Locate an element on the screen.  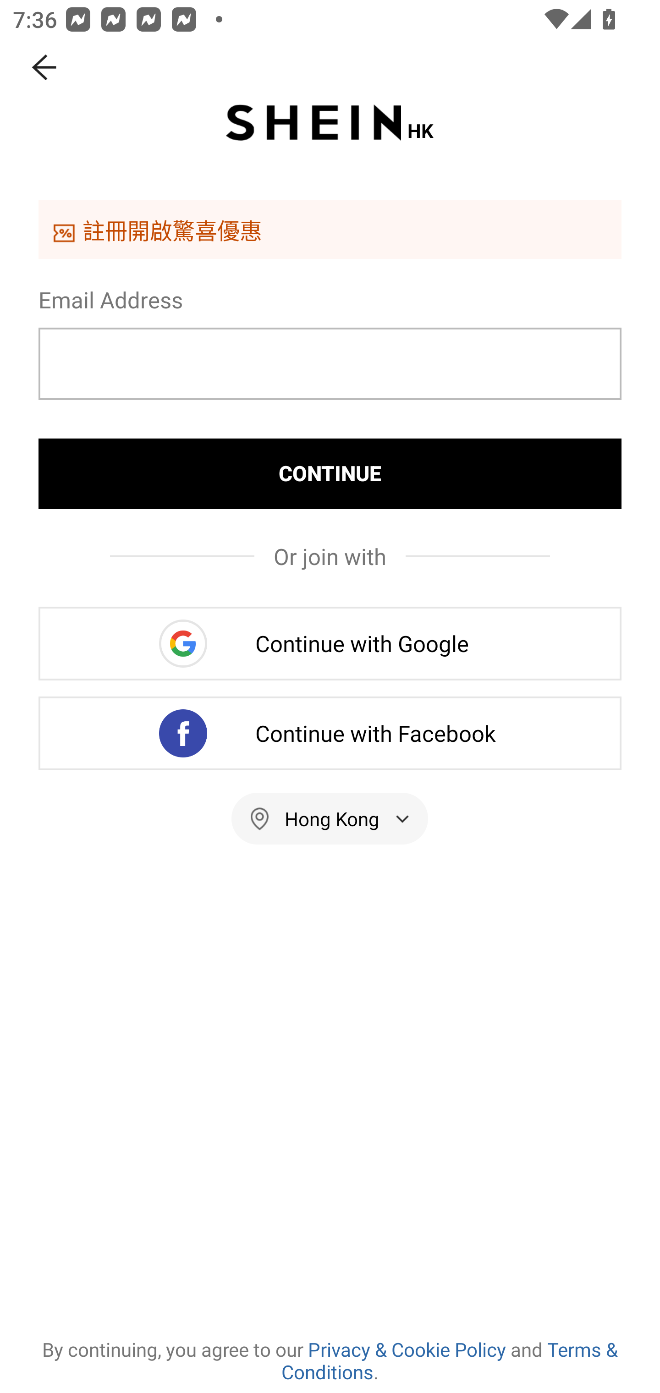
CLOSE is located at coordinates (45, 67).